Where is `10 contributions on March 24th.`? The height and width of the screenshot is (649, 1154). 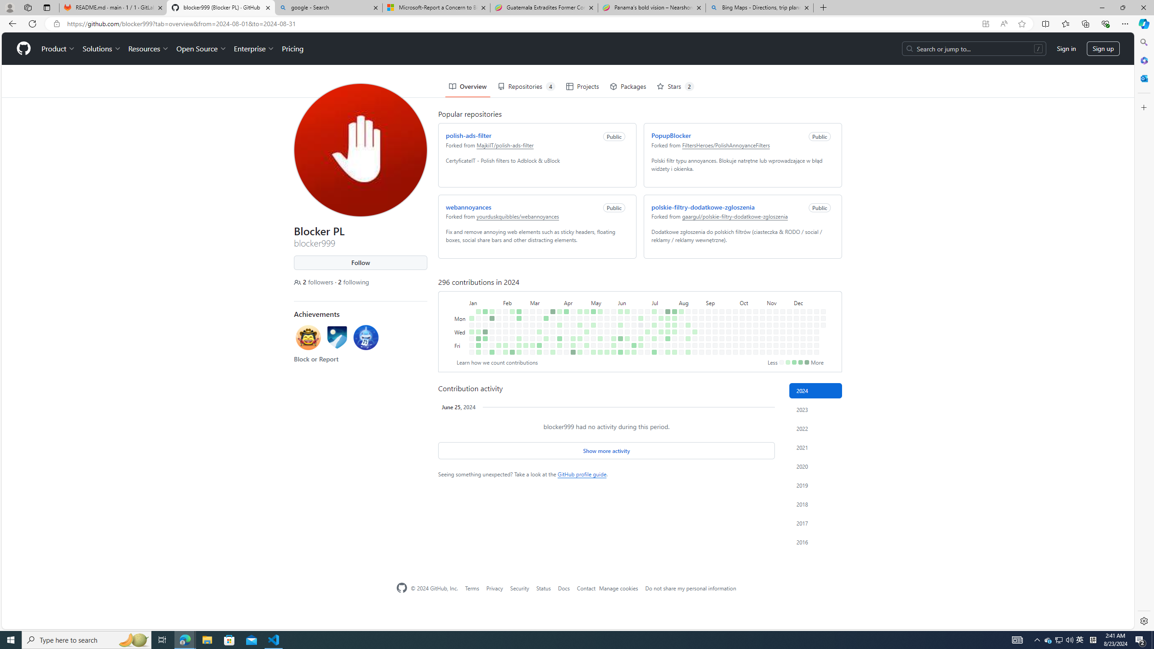 10 contributions on March 24th. is located at coordinates (551, 279).